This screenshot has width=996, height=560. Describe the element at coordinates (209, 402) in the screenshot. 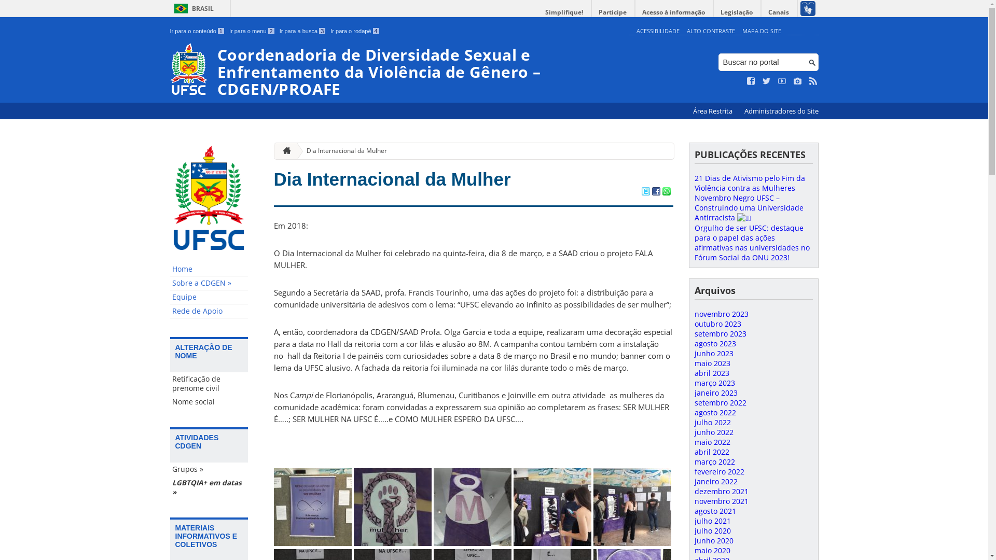

I see `Nome social` at that location.